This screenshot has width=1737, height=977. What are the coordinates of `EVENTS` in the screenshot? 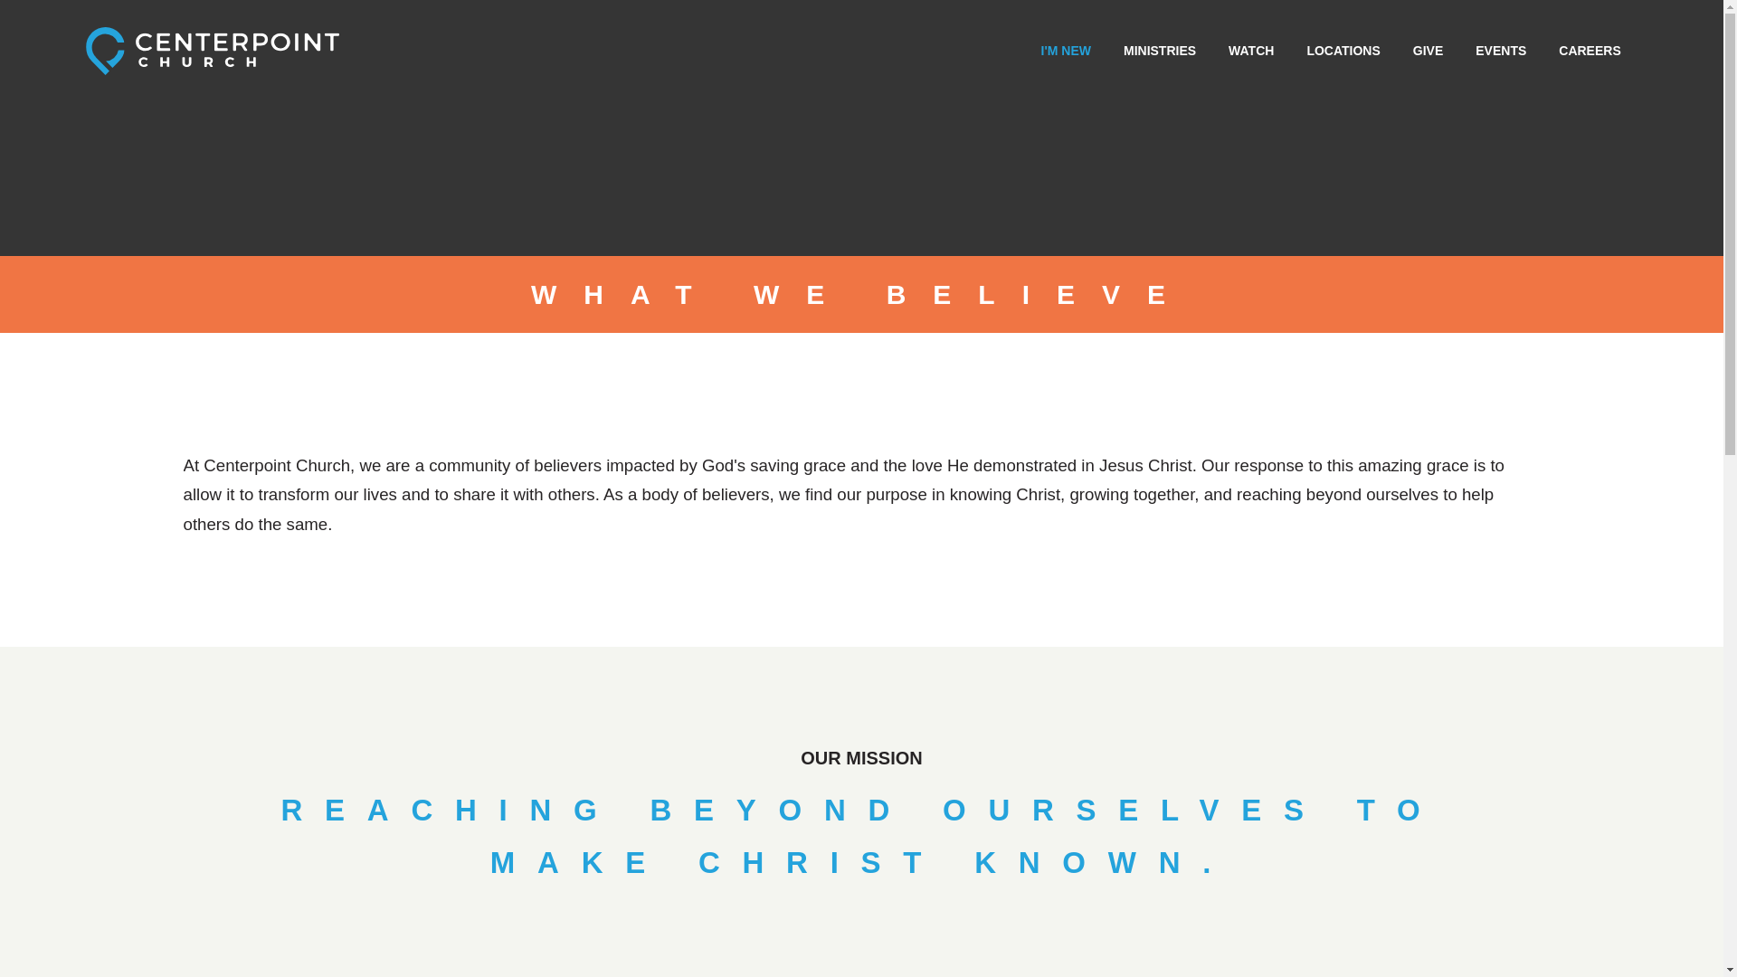 It's located at (1500, 52).